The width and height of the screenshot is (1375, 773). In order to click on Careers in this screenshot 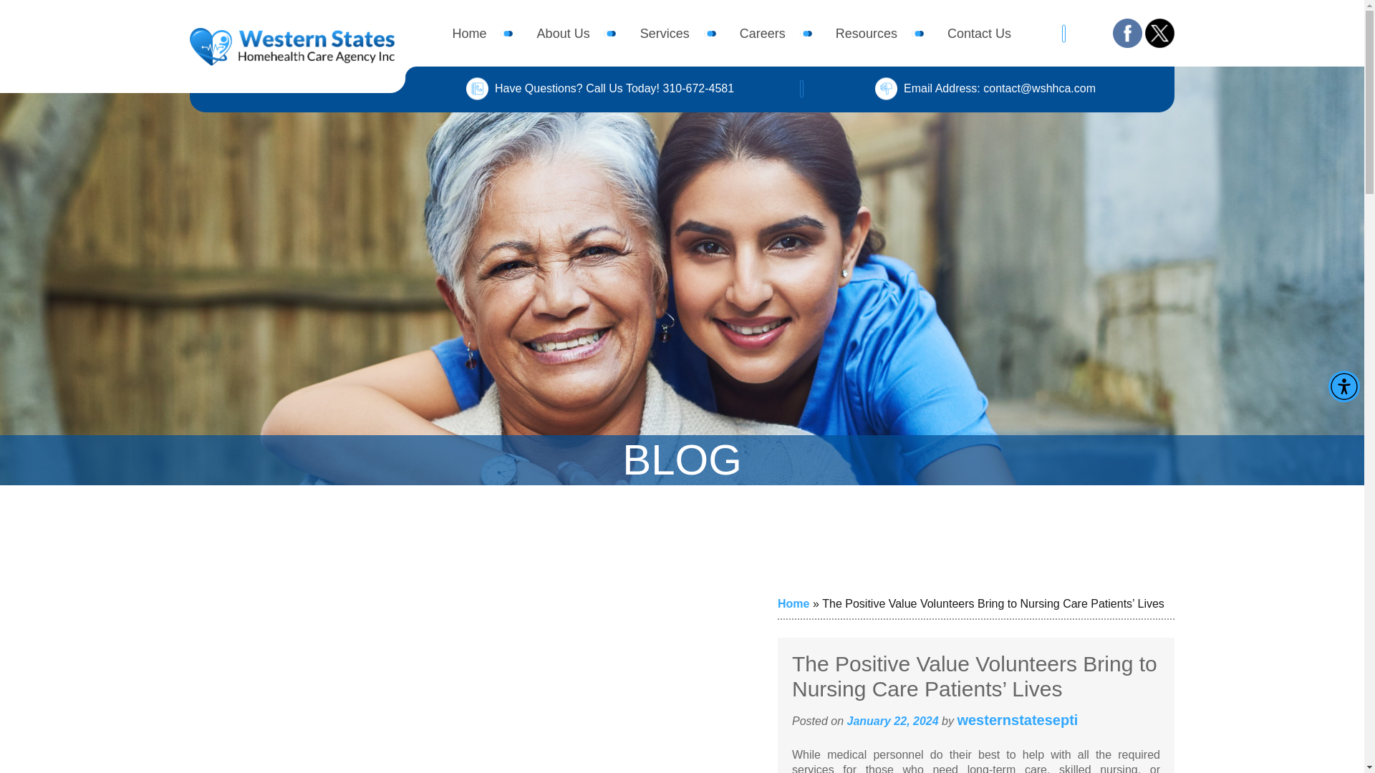, I will do `click(762, 33)`.